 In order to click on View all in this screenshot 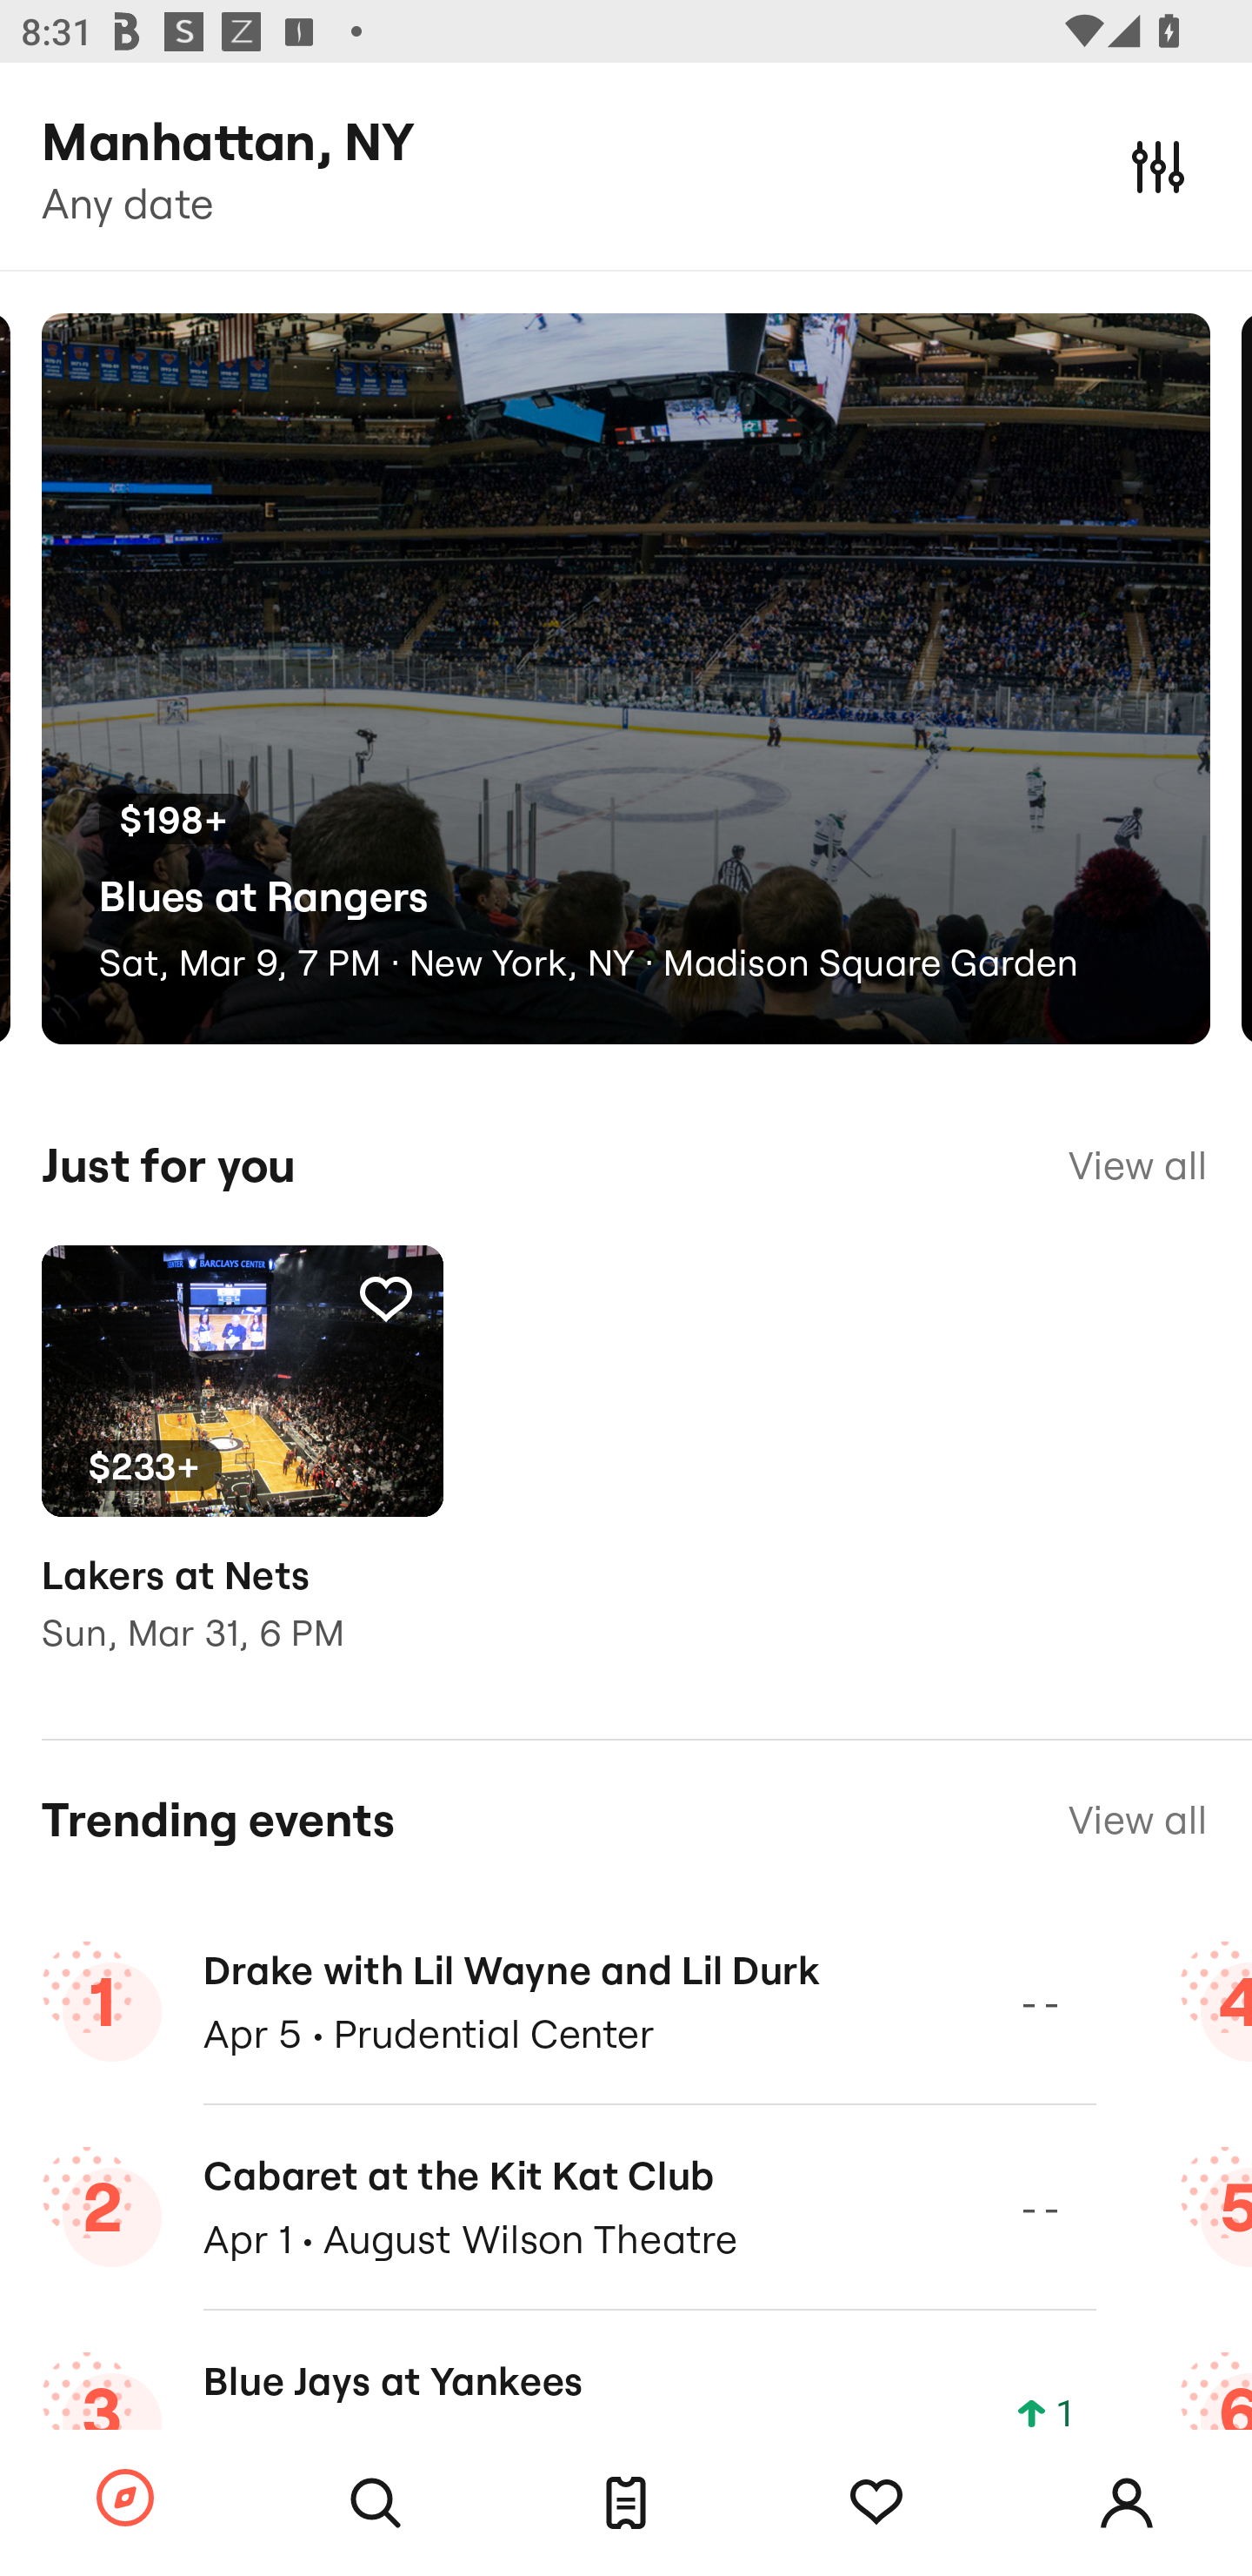, I will do `click(1137, 1165)`.